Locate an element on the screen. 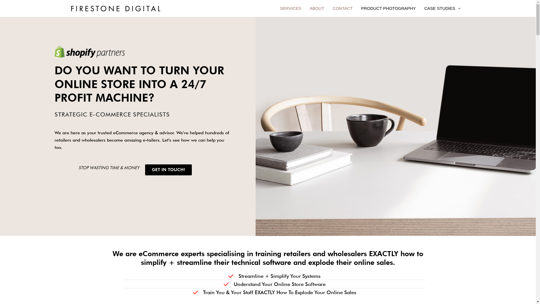 Image resolution: width=540 pixels, height=304 pixels. PRODUCT PHOTOGRAPHY is located at coordinates (388, 8).